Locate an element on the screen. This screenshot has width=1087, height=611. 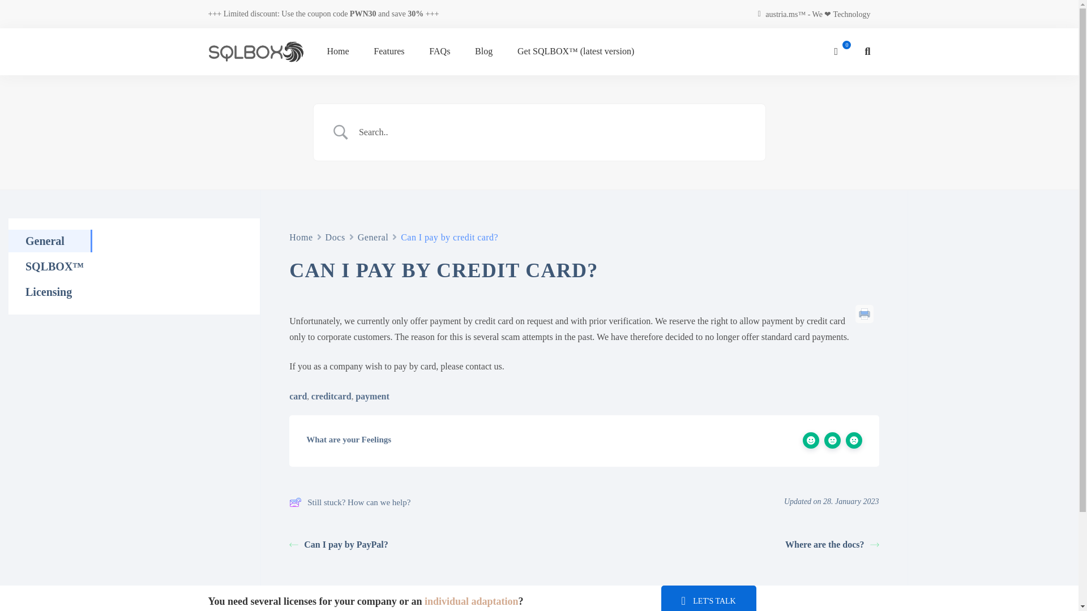
Features is located at coordinates (388, 51).